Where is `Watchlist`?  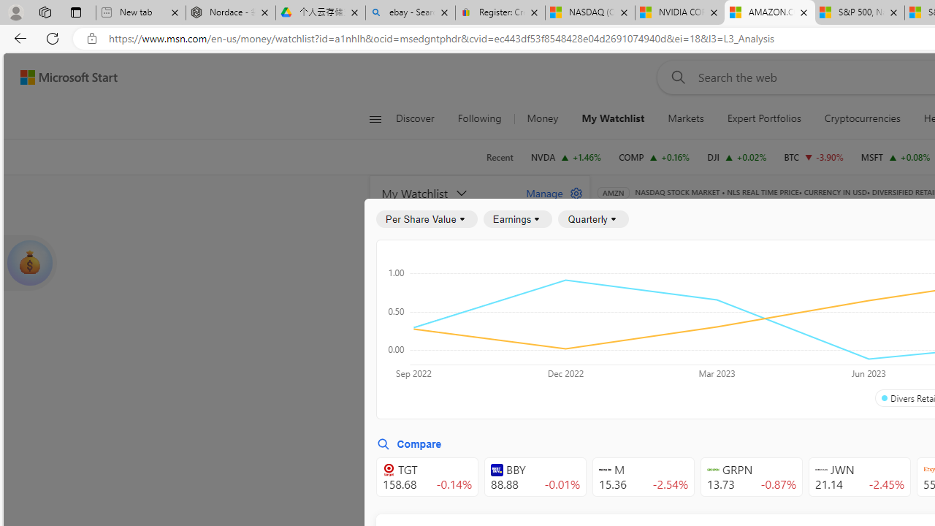 Watchlist is located at coordinates (841, 213).